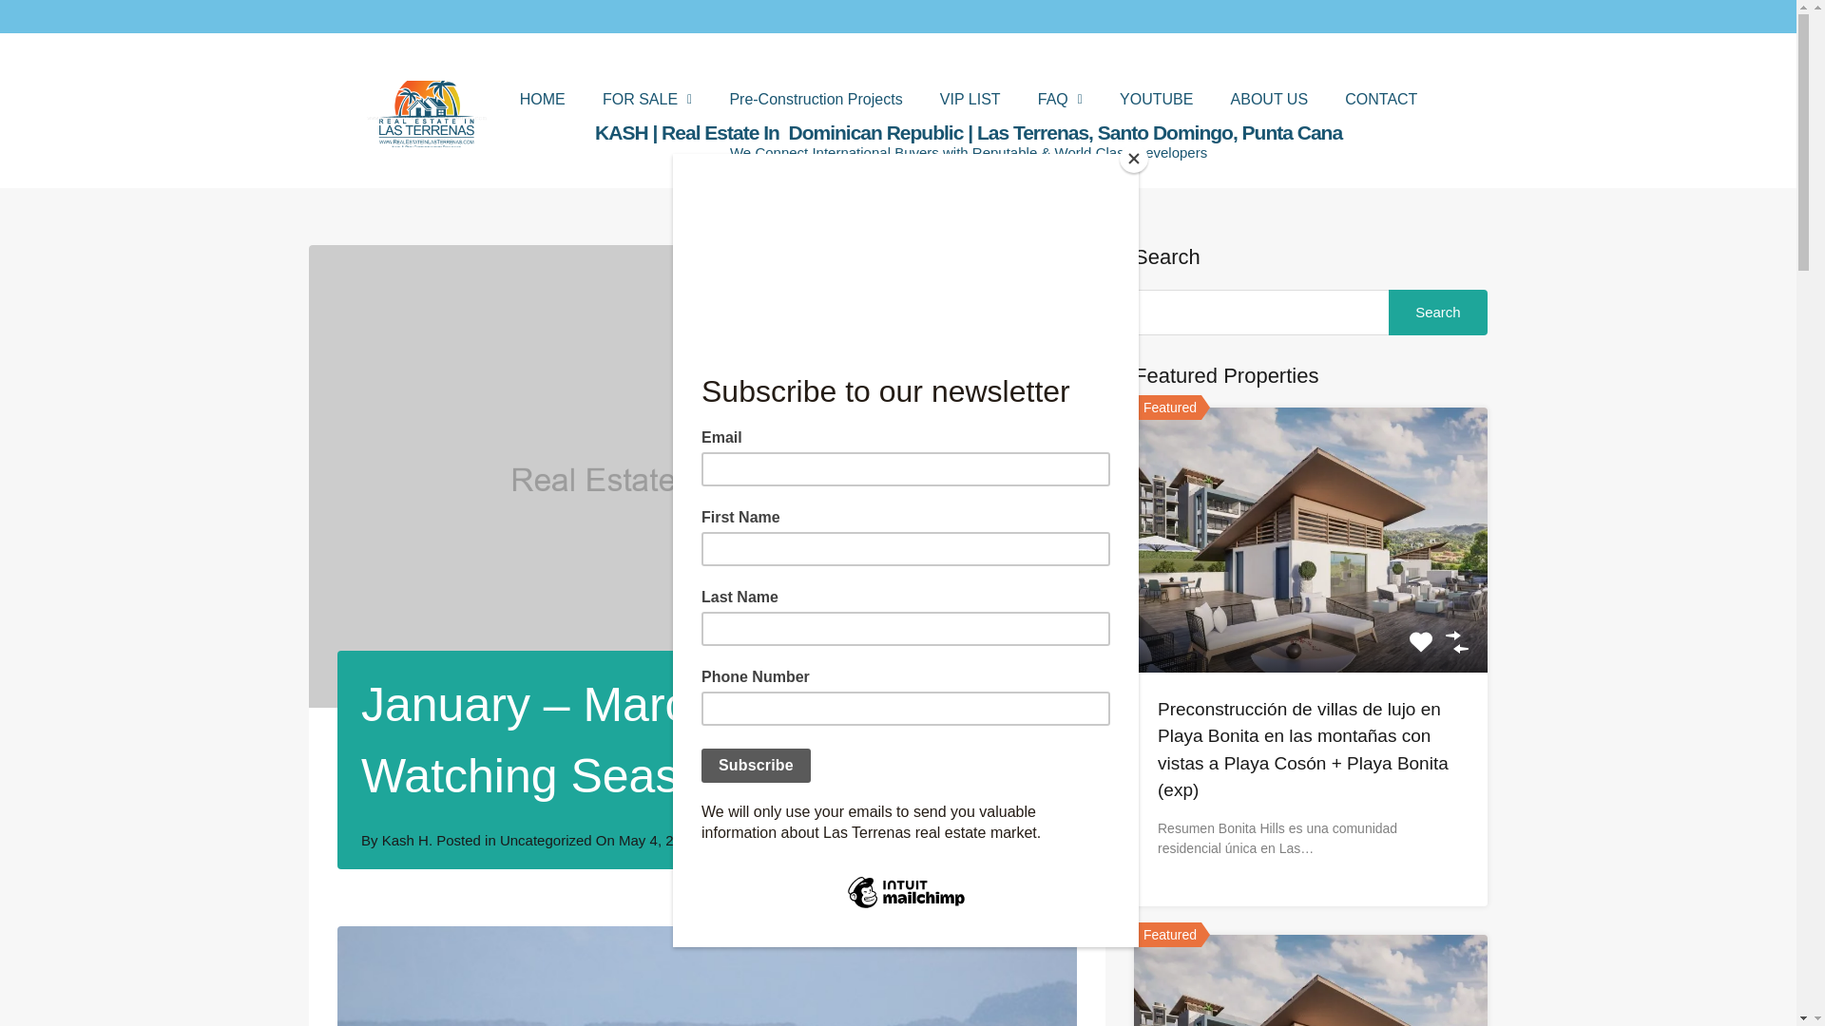  What do you see at coordinates (426, 114) in the screenshot?
I see `las-terrenas-logo` at bounding box center [426, 114].